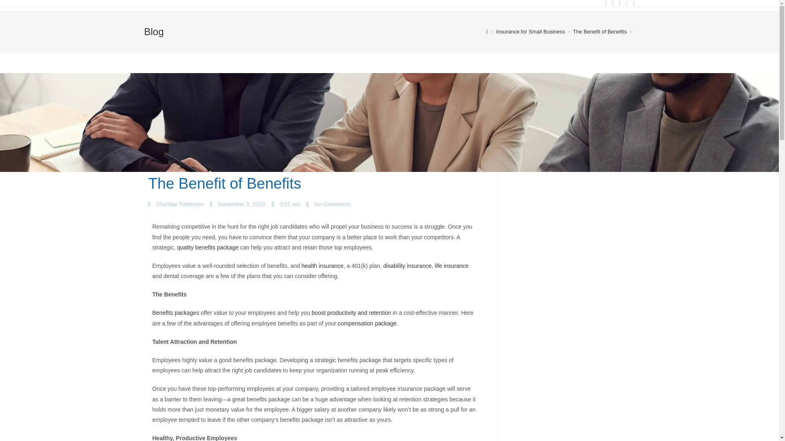 Image resolution: width=785 pixels, height=441 pixels. Describe the element at coordinates (175, 313) in the screenshot. I see `Benefits packages` at that location.